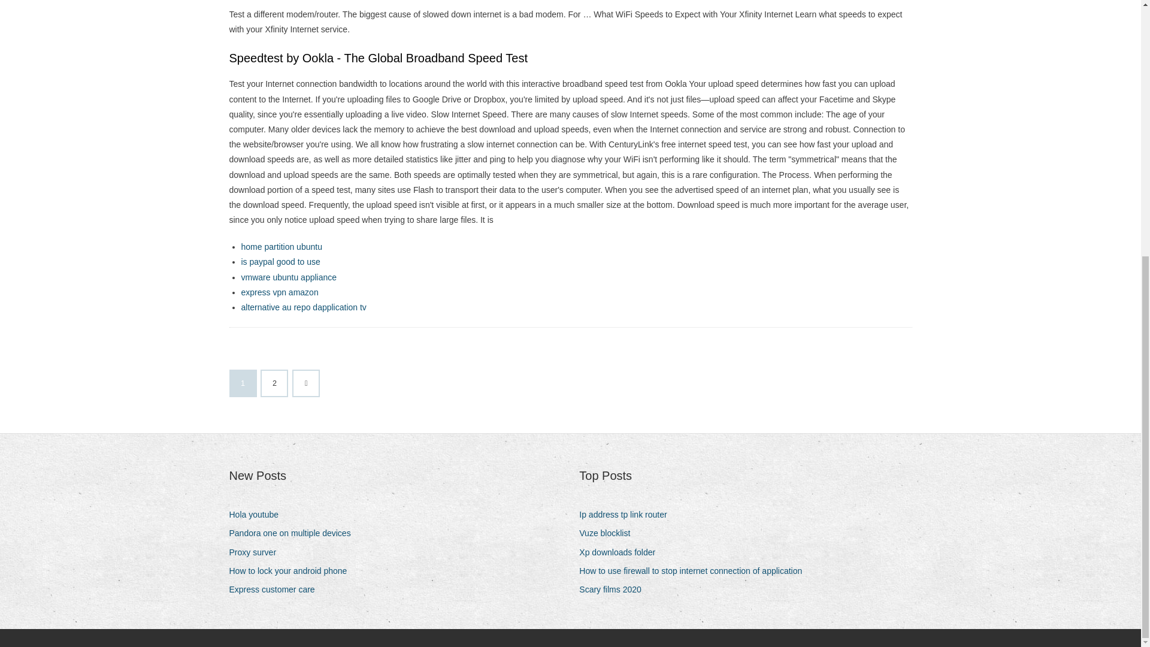  I want to click on Xp downloads folder, so click(622, 552).